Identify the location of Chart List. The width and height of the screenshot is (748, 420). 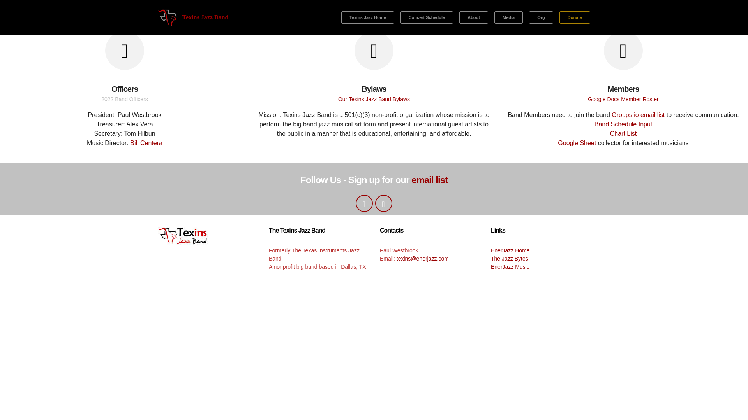
(623, 133).